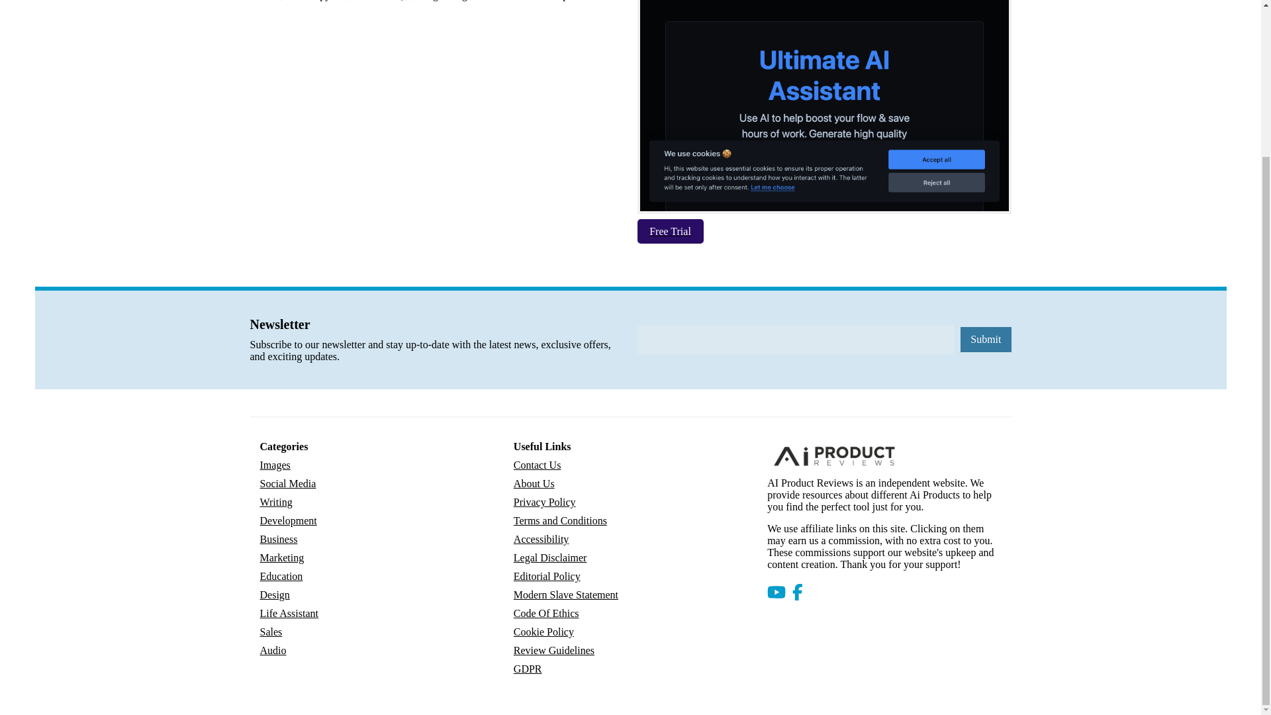 This screenshot has width=1271, height=715. Describe the element at coordinates (278, 540) in the screenshot. I see `Business` at that location.